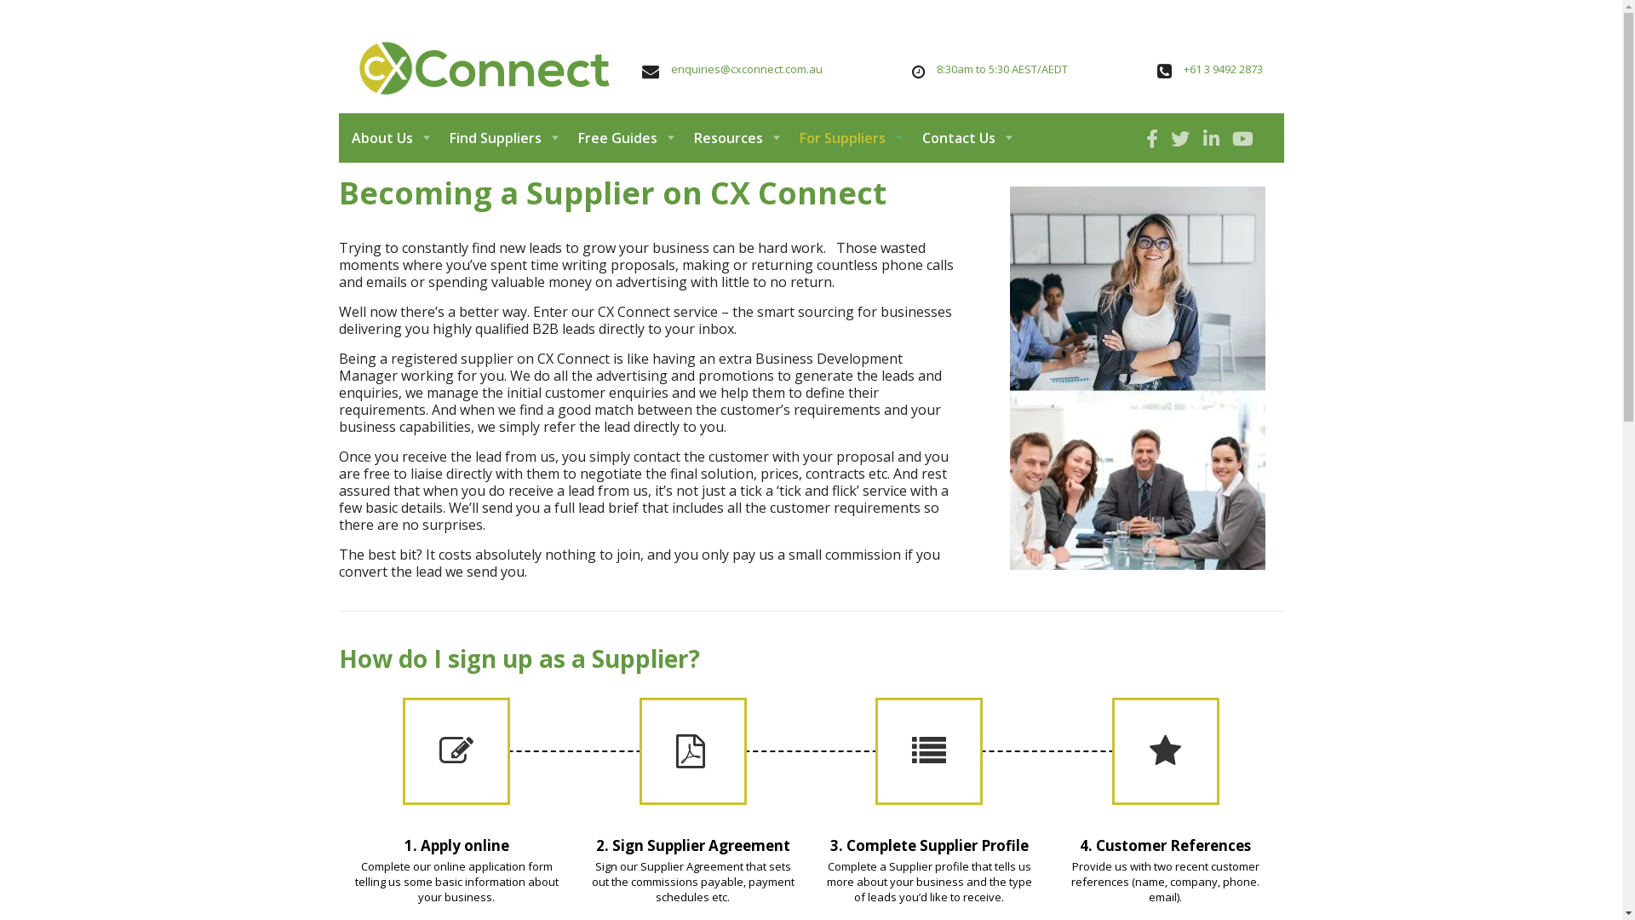  Describe the element at coordinates (501, 138) in the screenshot. I see `Find Suppliers` at that location.